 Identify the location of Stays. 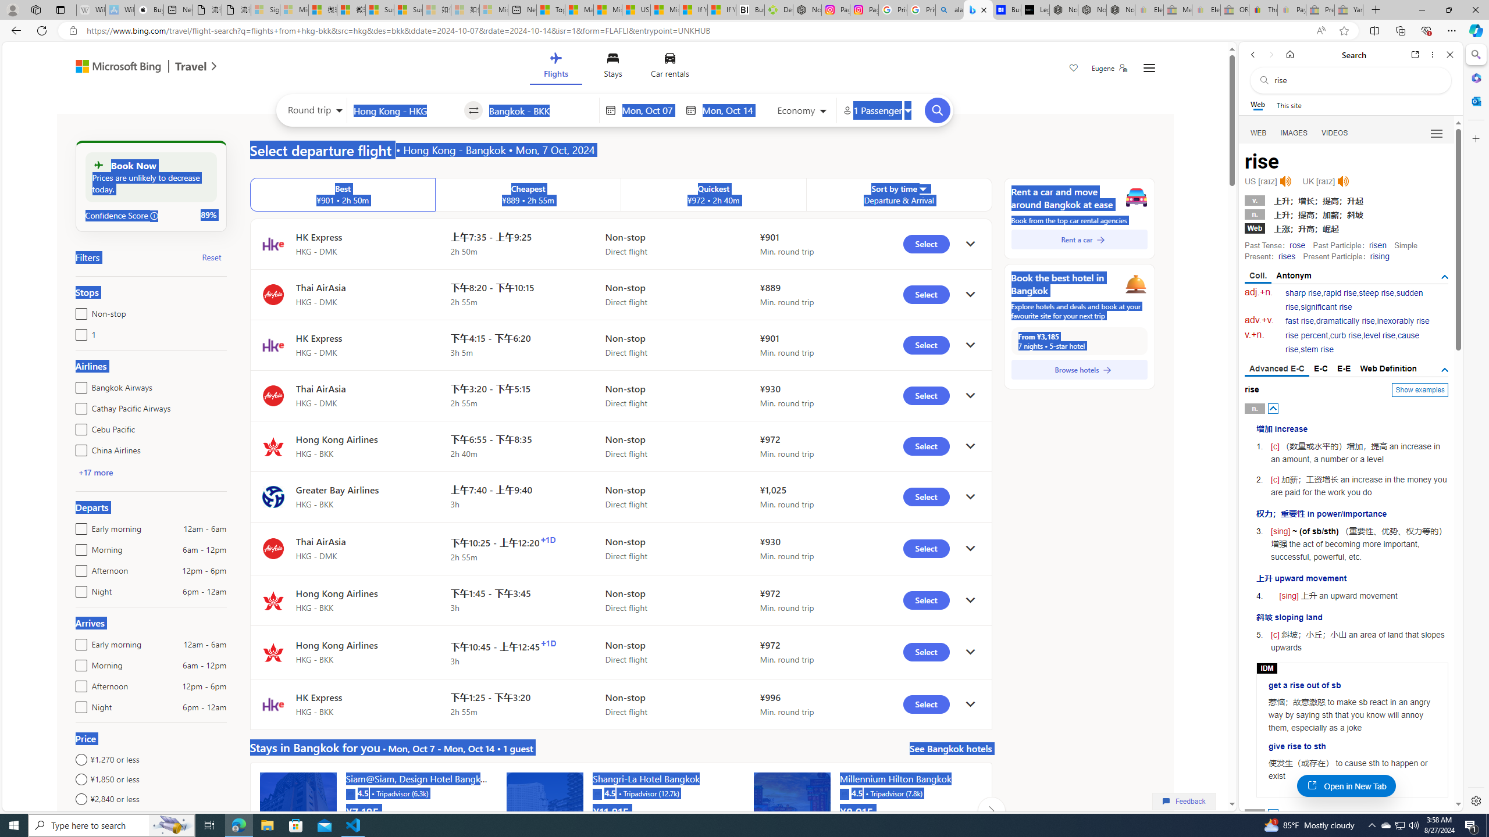
(612, 67).